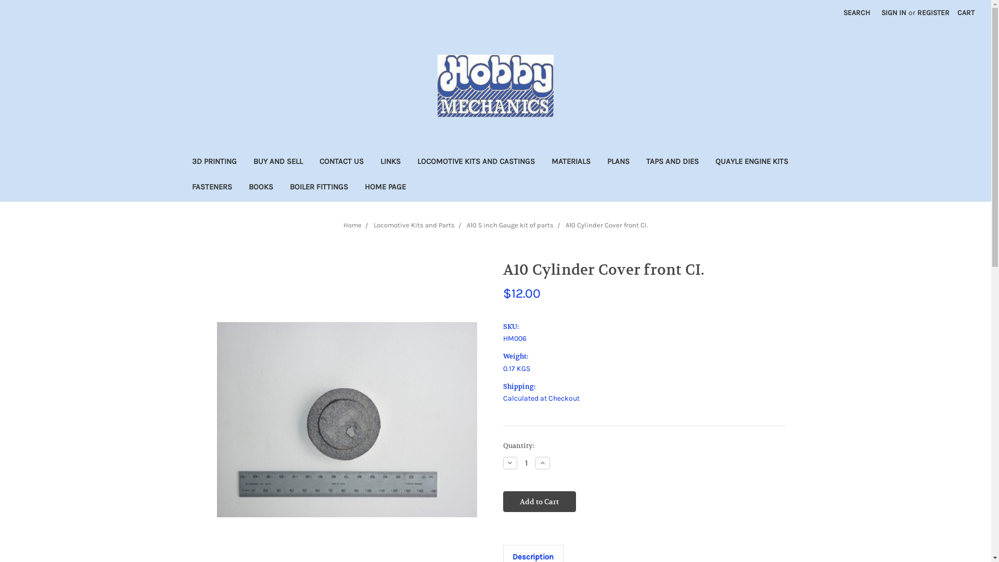  What do you see at coordinates (618, 162) in the screenshot?
I see `PLANS` at bounding box center [618, 162].